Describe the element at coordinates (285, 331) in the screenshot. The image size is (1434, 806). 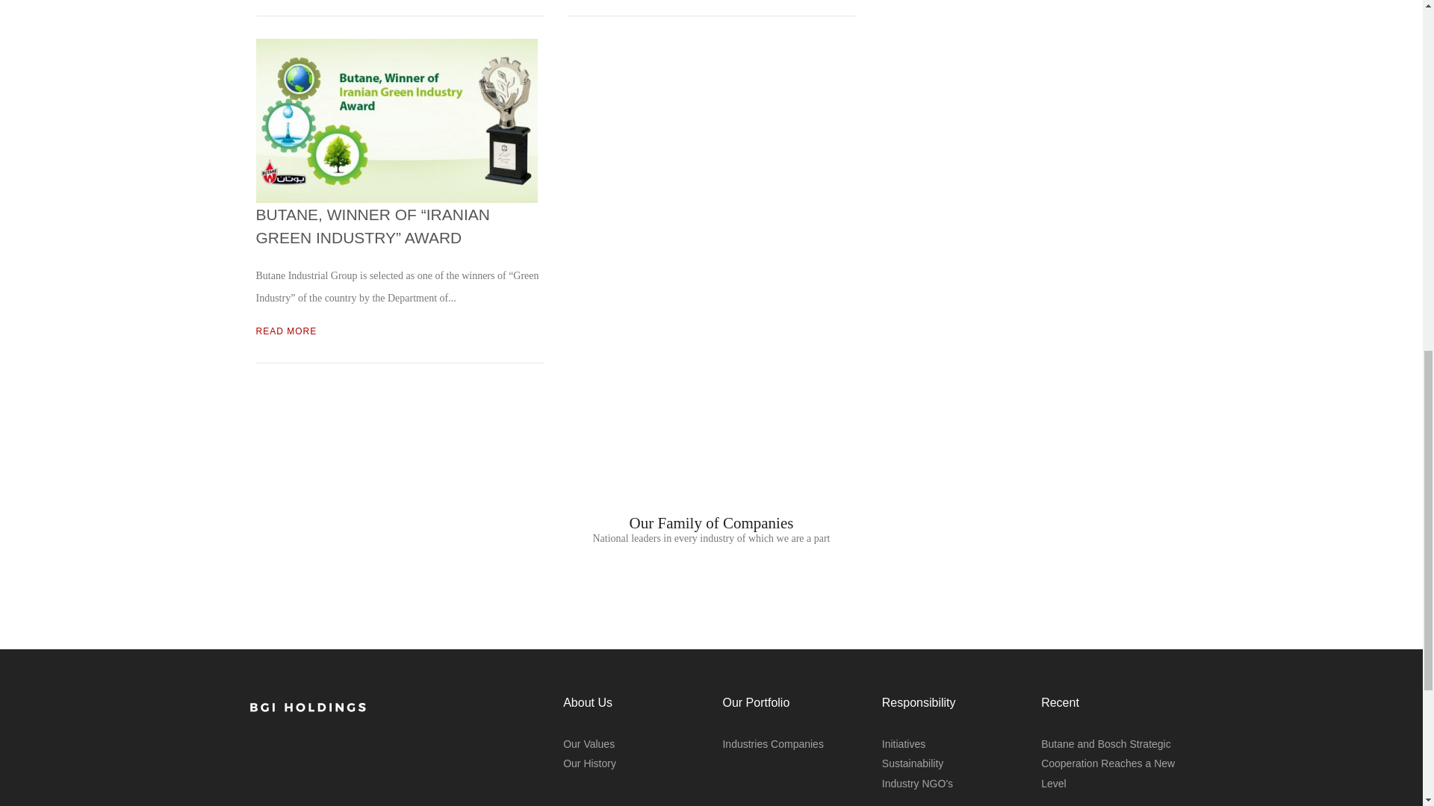
I see `READ MORE` at that location.